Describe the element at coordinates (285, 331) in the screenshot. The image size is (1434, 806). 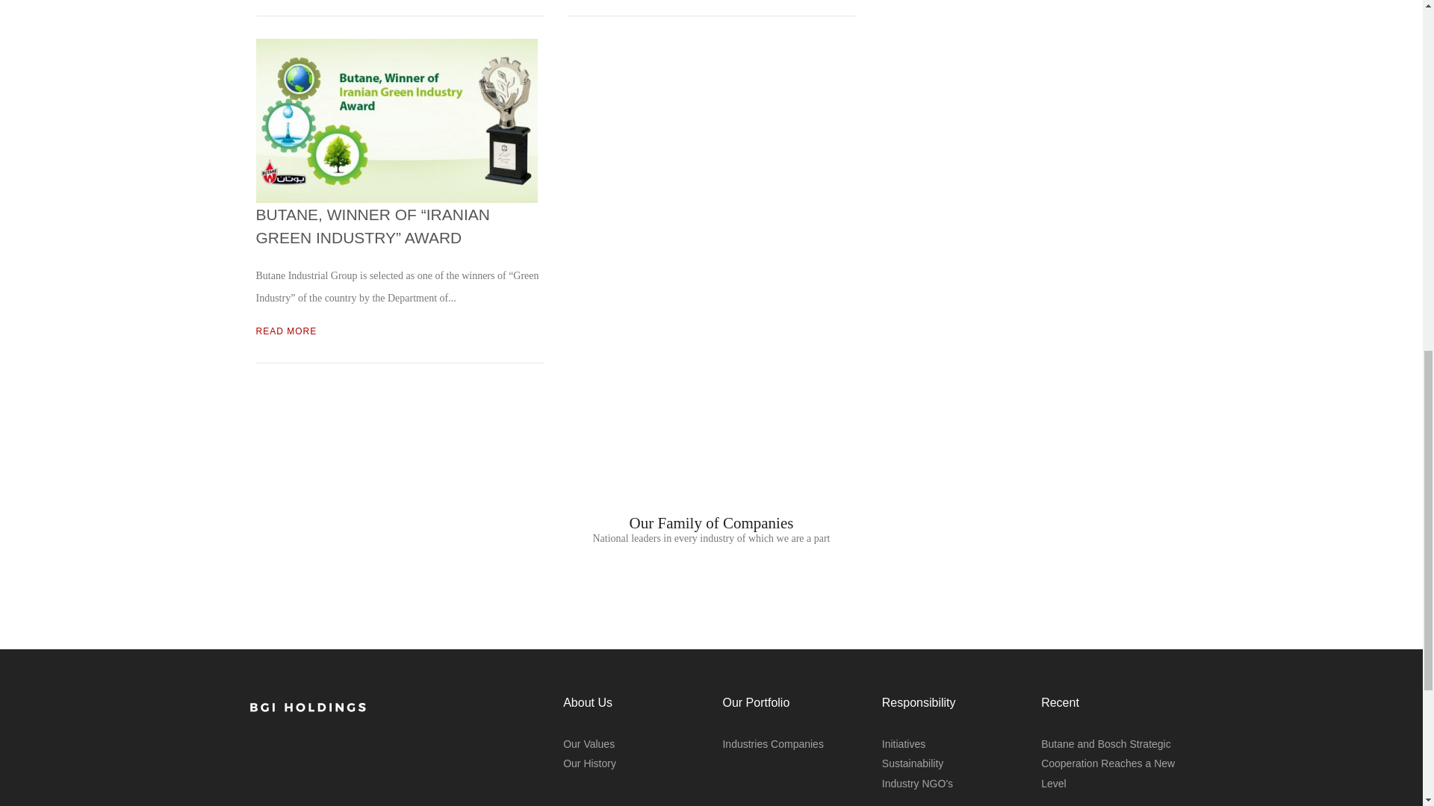
I see `READ MORE` at that location.